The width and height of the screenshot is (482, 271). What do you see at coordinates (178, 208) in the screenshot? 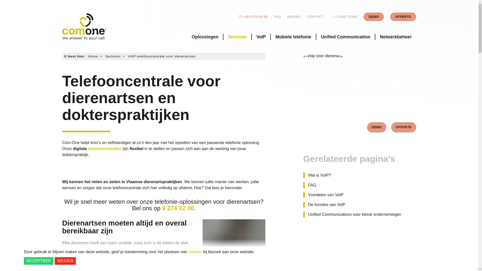
I see `9 274 02 00` at bounding box center [178, 208].